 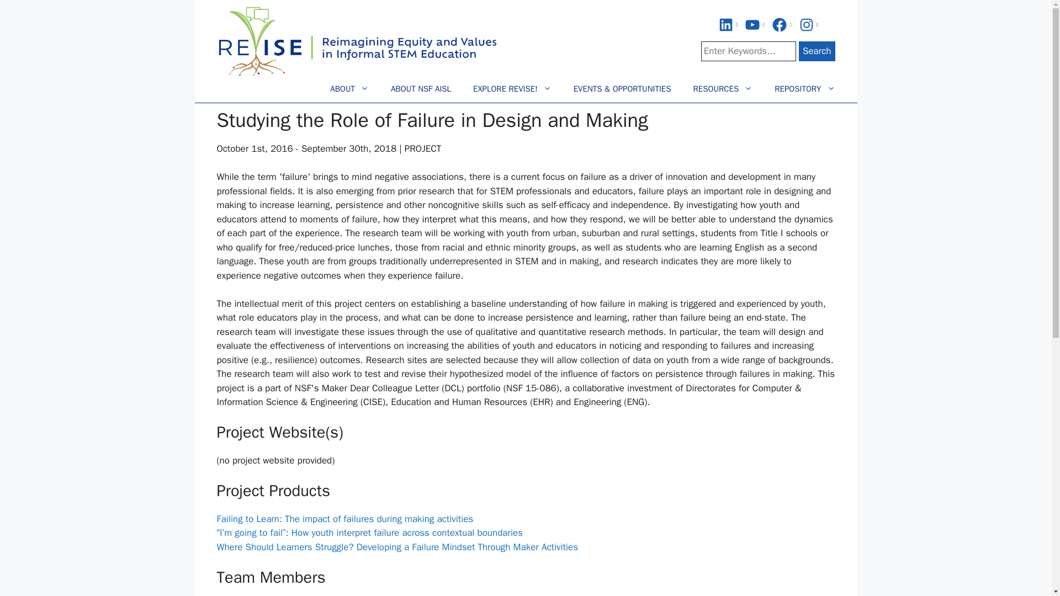 I want to click on REPOSITORY, so click(x=804, y=86).